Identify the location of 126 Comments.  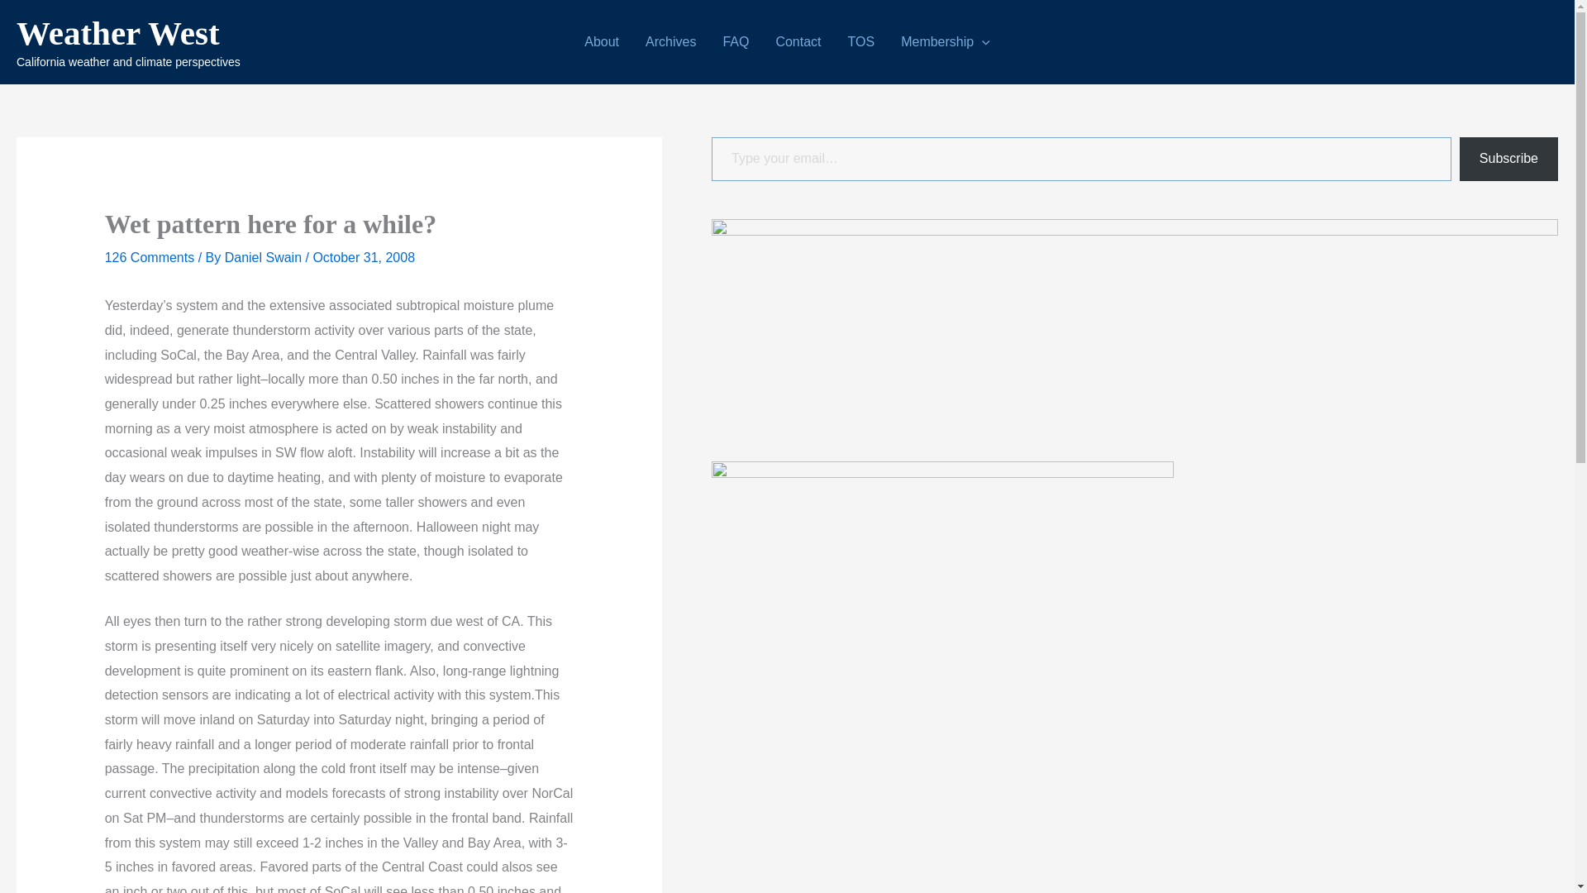
(150, 257).